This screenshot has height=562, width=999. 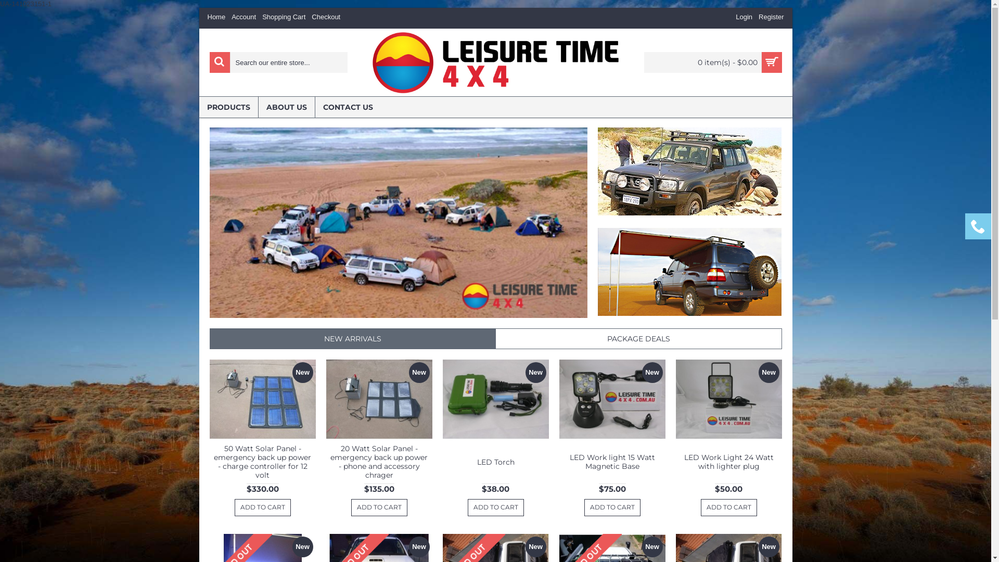 What do you see at coordinates (228, 107) in the screenshot?
I see `PRODUCTS` at bounding box center [228, 107].